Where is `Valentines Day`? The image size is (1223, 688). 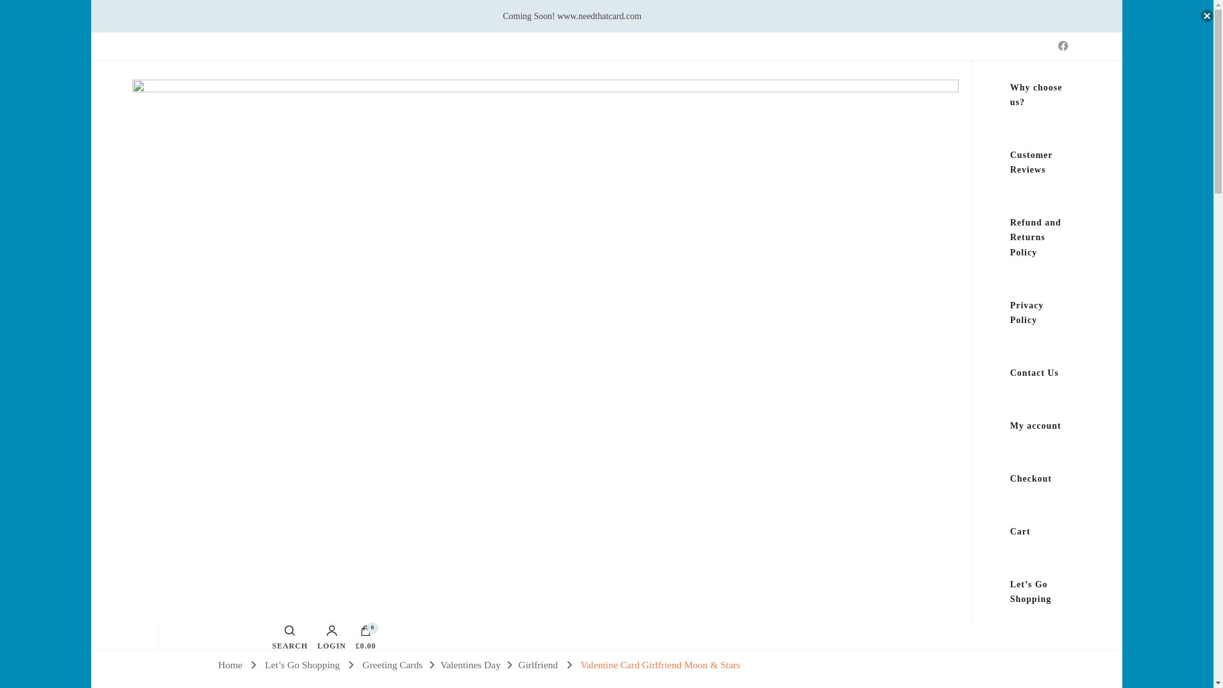
Valentines Day is located at coordinates (470, 664).